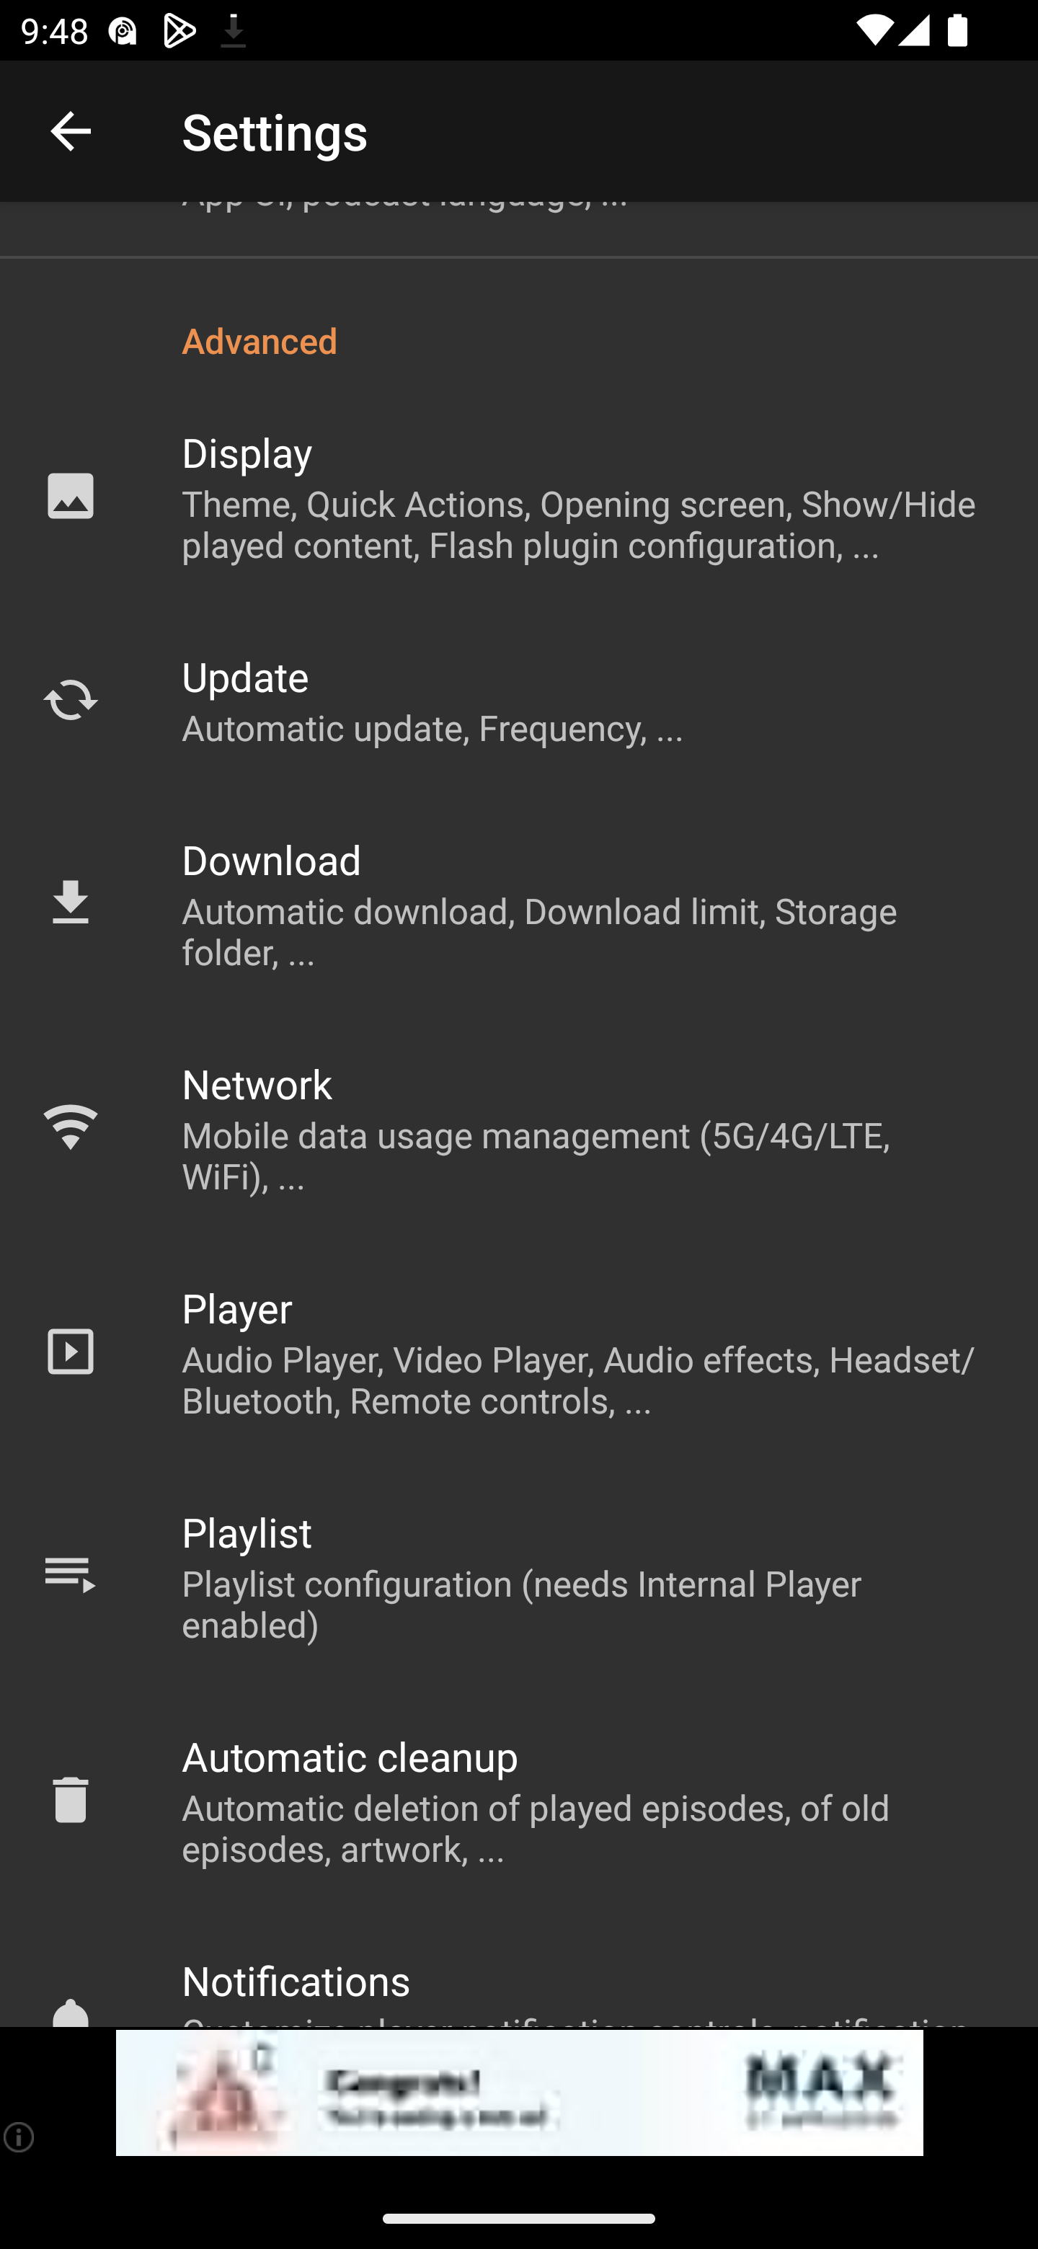 The height and width of the screenshot is (2249, 1038). Describe the element at coordinates (519, 2093) in the screenshot. I see `app-monetization` at that location.